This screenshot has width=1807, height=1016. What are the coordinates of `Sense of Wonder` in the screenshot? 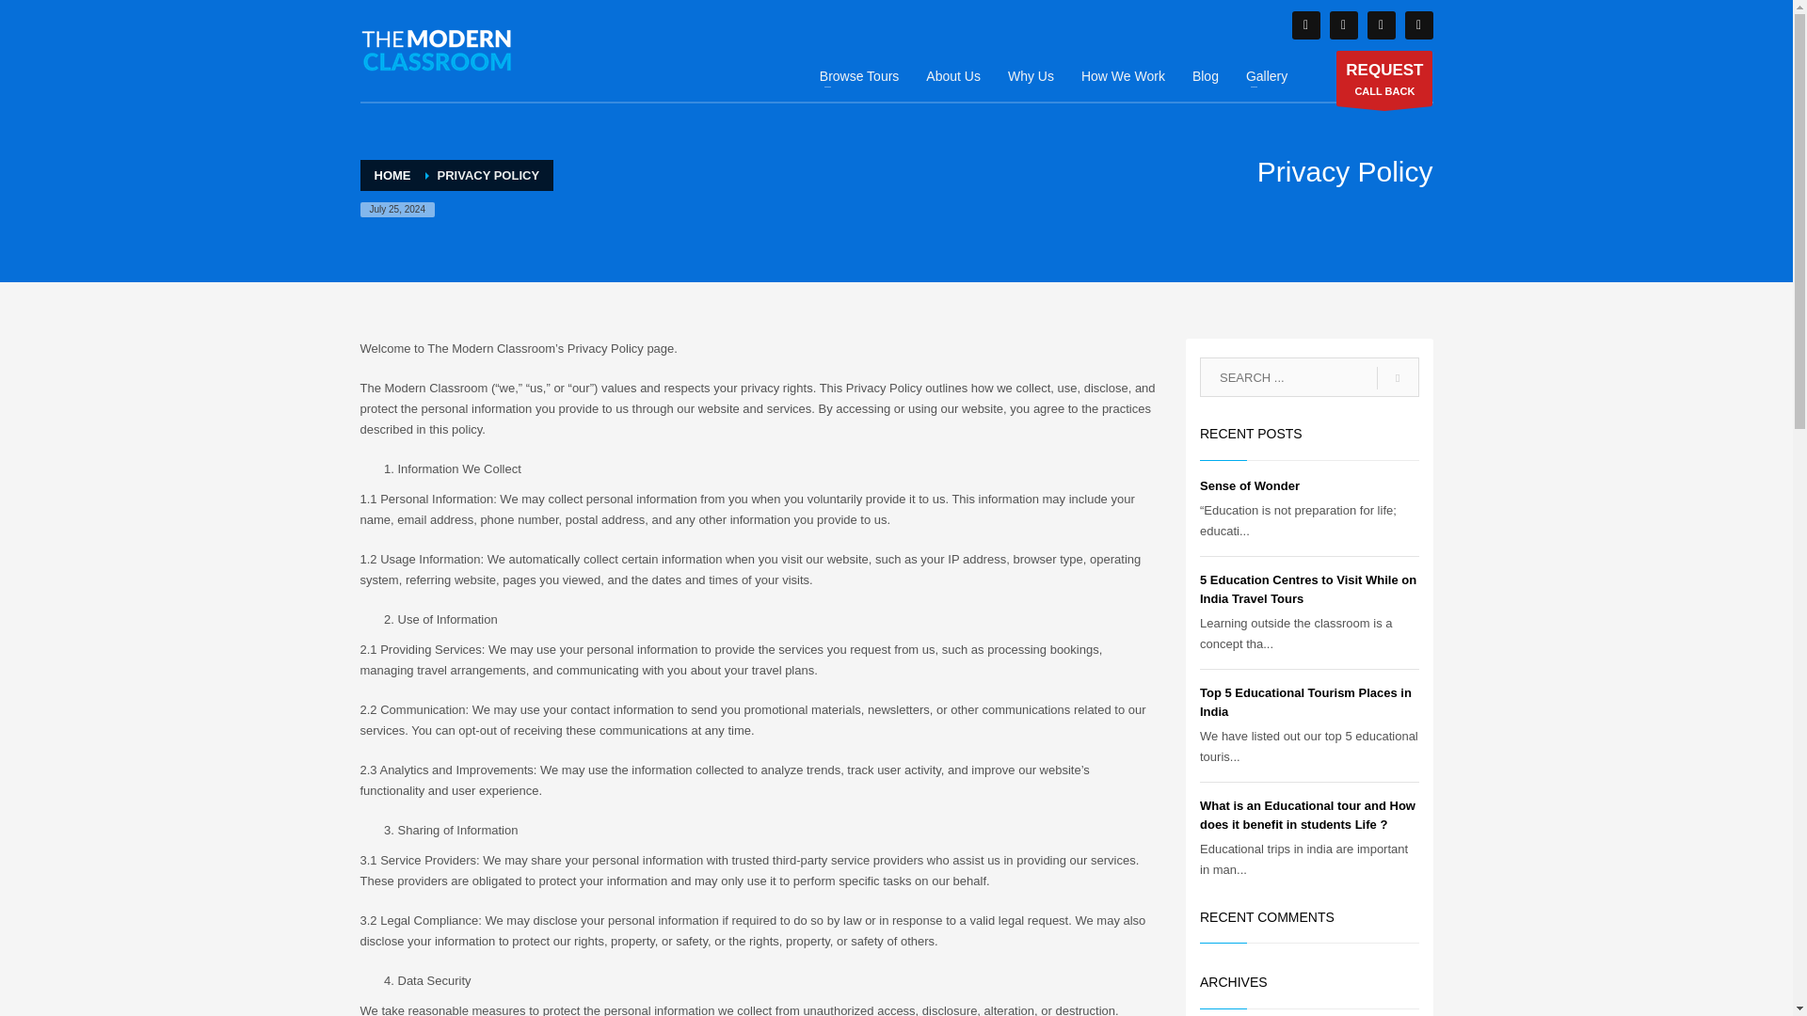 It's located at (1122, 75).